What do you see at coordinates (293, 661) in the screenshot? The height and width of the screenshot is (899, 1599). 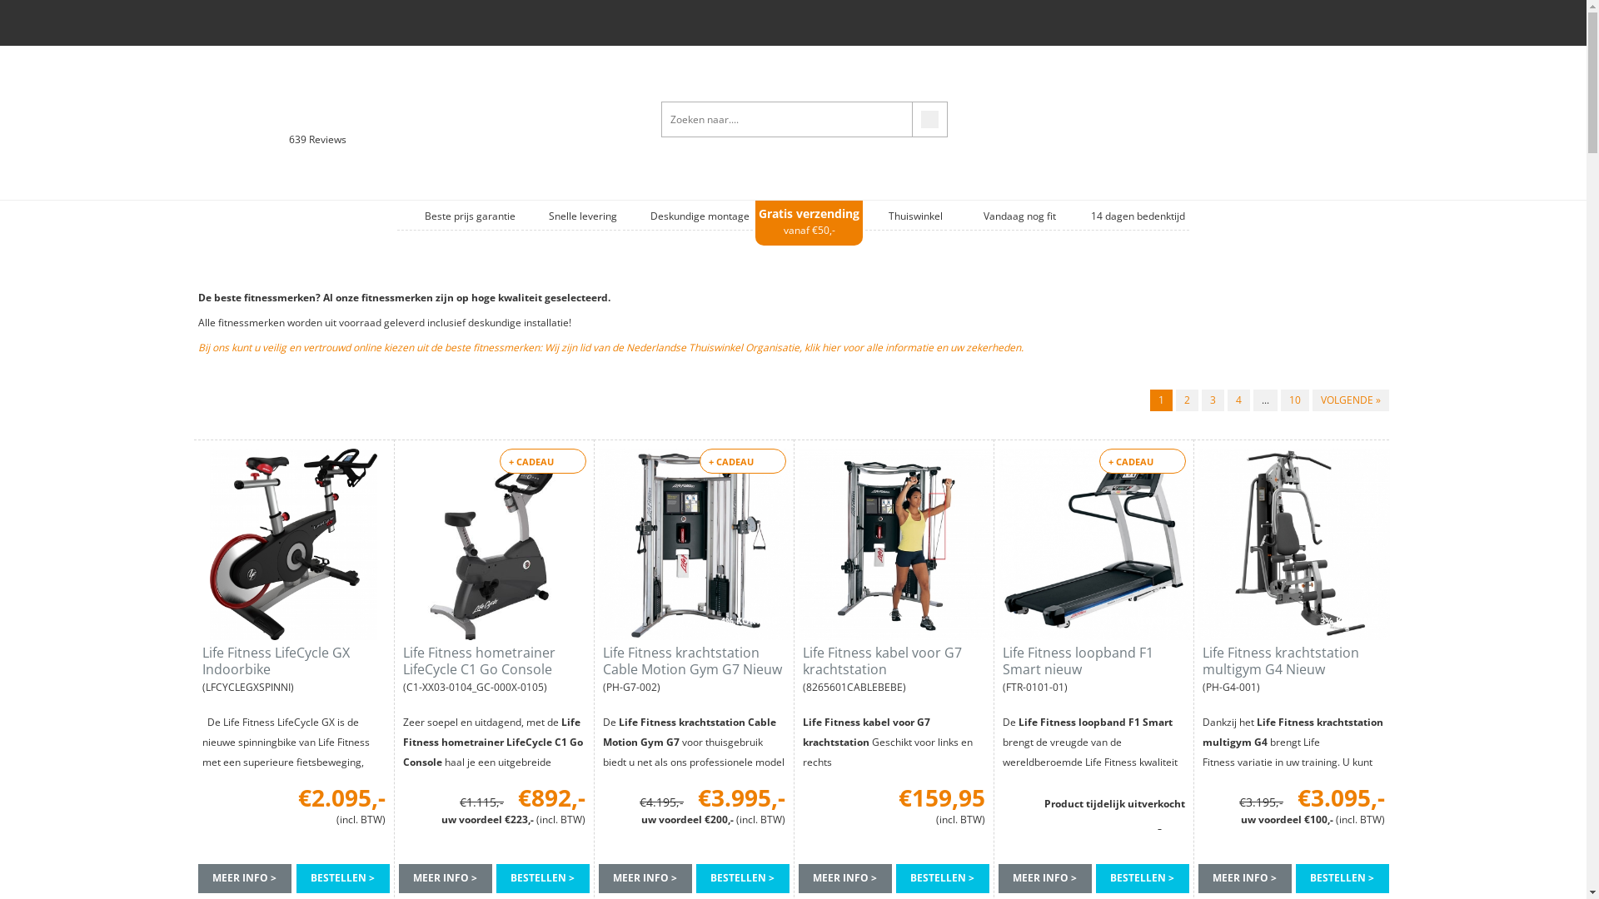 I see `Life Fitness LifeCycle GX Indoorbike` at bounding box center [293, 661].